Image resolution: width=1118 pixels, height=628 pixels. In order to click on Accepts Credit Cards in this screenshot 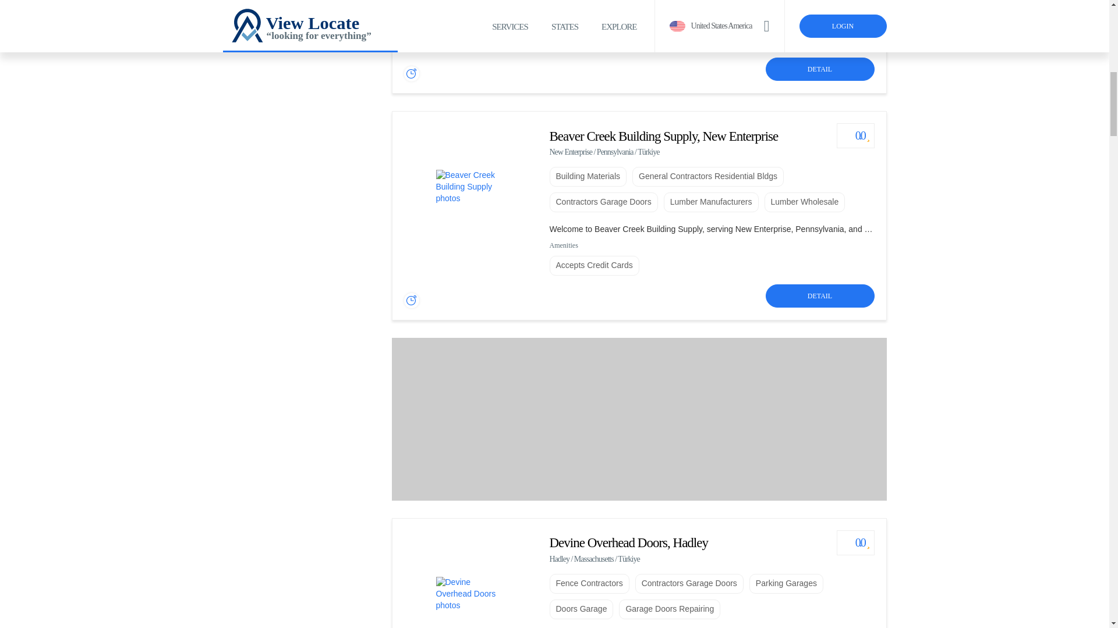, I will do `click(595, 38)`.